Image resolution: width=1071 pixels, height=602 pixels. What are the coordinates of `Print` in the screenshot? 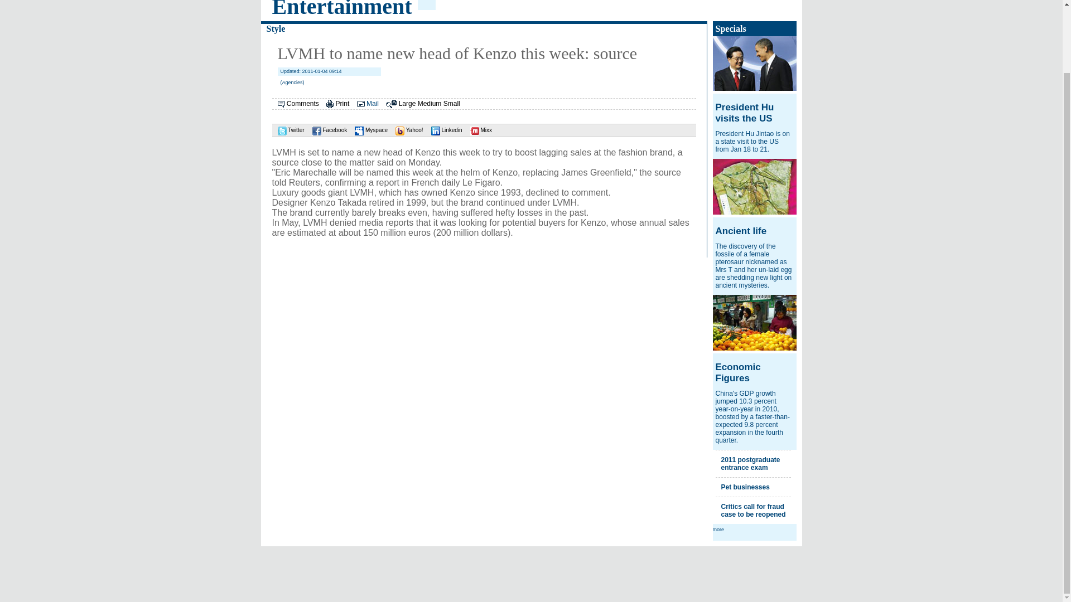 It's located at (342, 104).